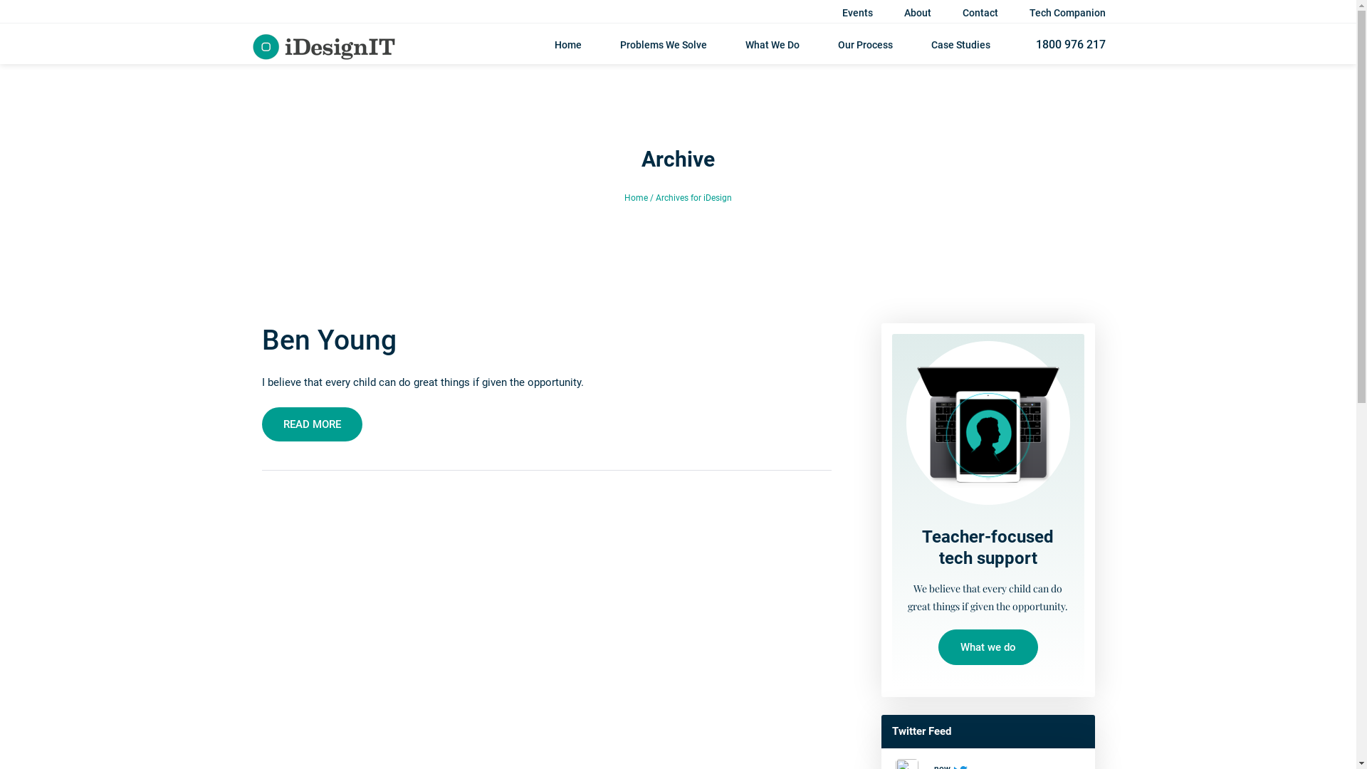 Image resolution: width=1367 pixels, height=769 pixels. Describe the element at coordinates (1041, 25) in the screenshot. I see `Search` at that location.